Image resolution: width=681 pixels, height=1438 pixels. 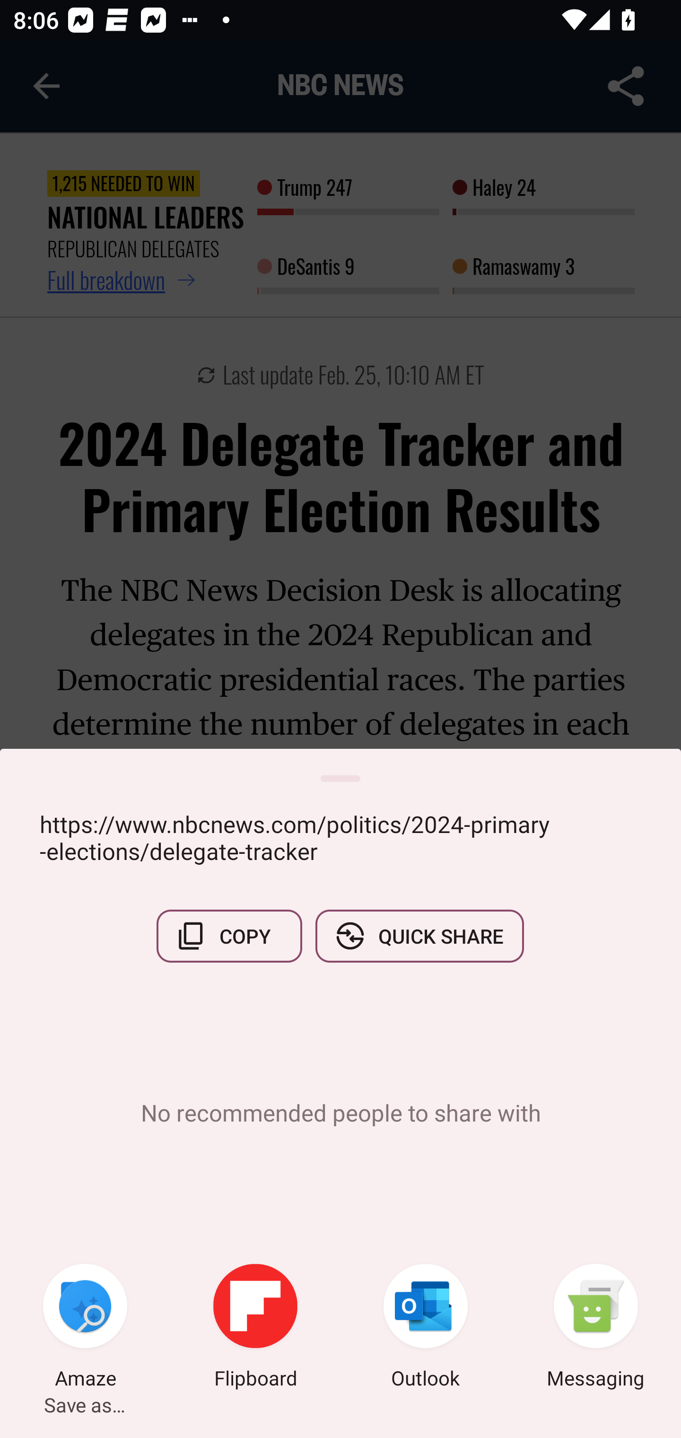 What do you see at coordinates (596, 1328) in the screenshot?
I see `Messaging` at bounding box center [596, 1328].